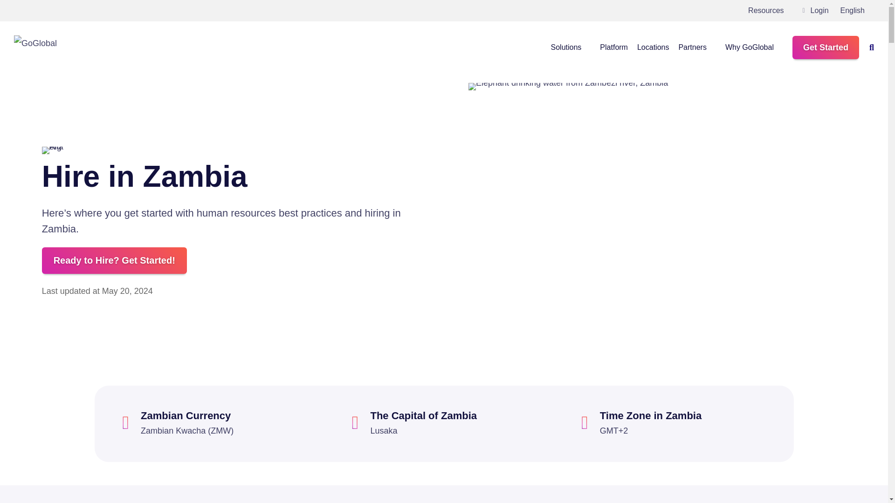  What do you see at coordinates (654, 47) in the screenshot?
I see `Locations` at bounding box center [654, 47].